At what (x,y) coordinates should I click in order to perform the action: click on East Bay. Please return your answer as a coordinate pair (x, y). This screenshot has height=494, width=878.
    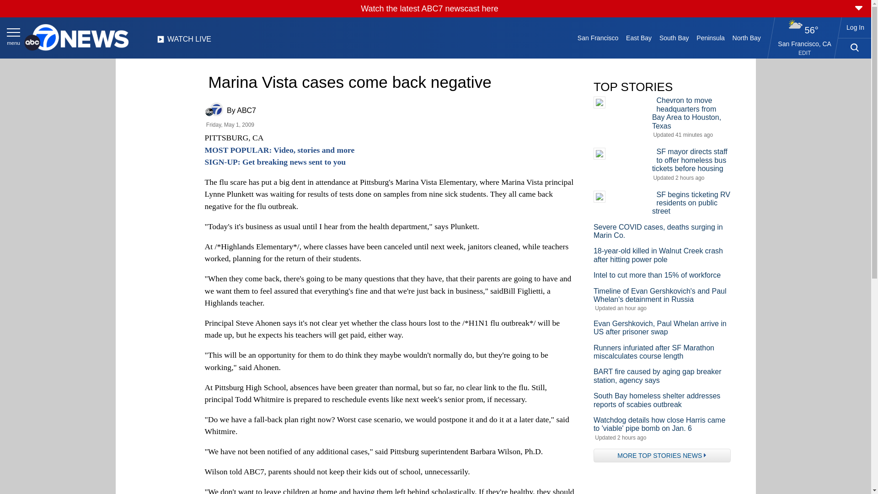
    Looking at the image, I should click on (639, 38).